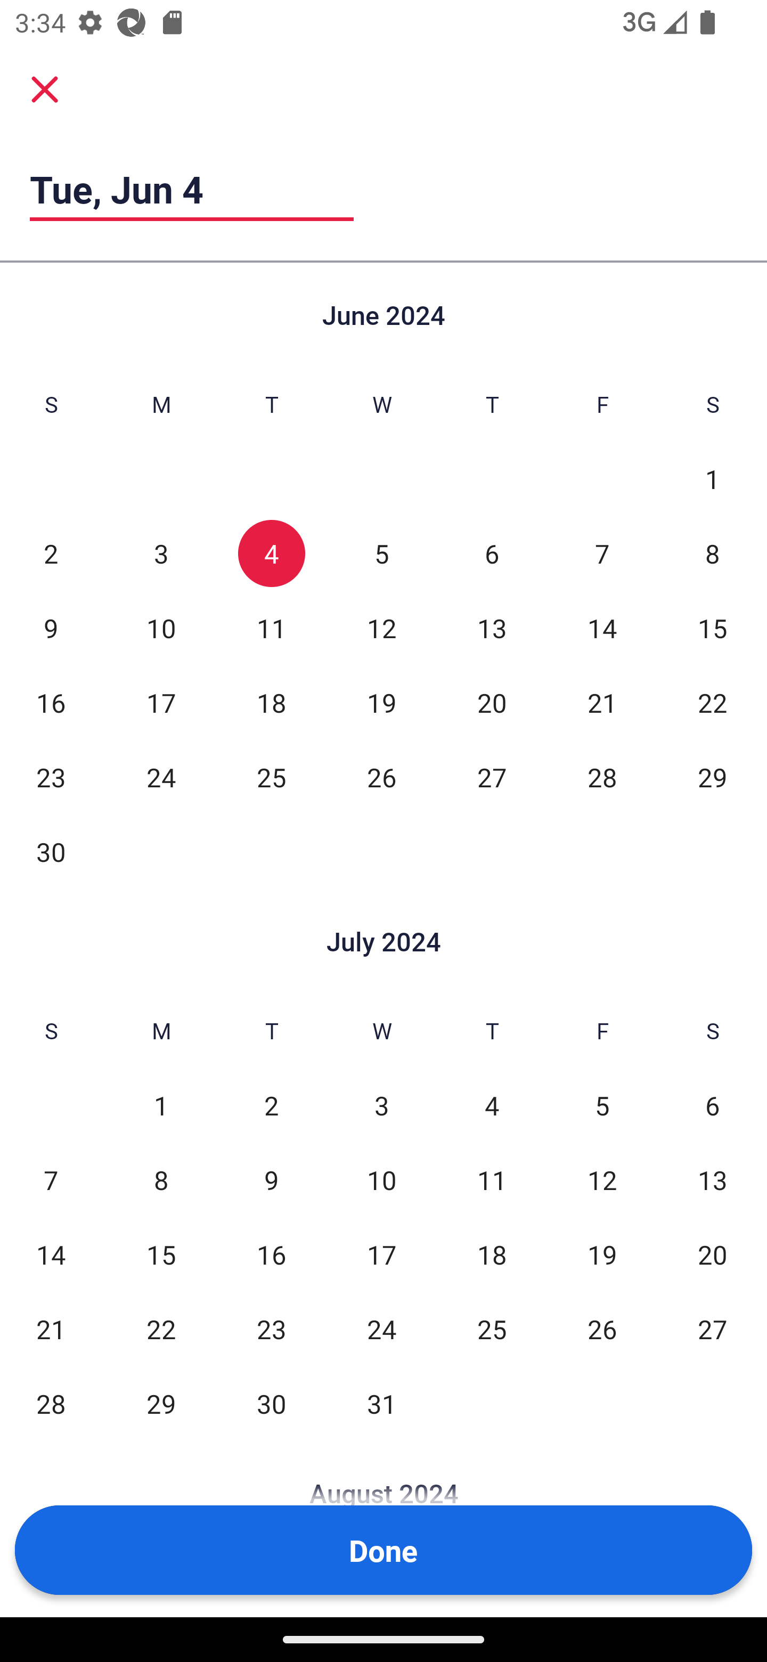 The image size is (767, 1662). What do you see at coordinates (602, 1106) in the screenshot?
I see `5 Fri, Jul 5, Not Selected` at bounding box center [602, 1106].